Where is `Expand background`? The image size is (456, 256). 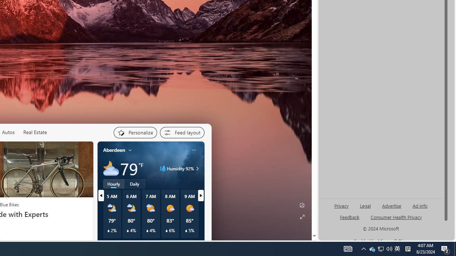
Expand background is located at coordinates (302, 217).